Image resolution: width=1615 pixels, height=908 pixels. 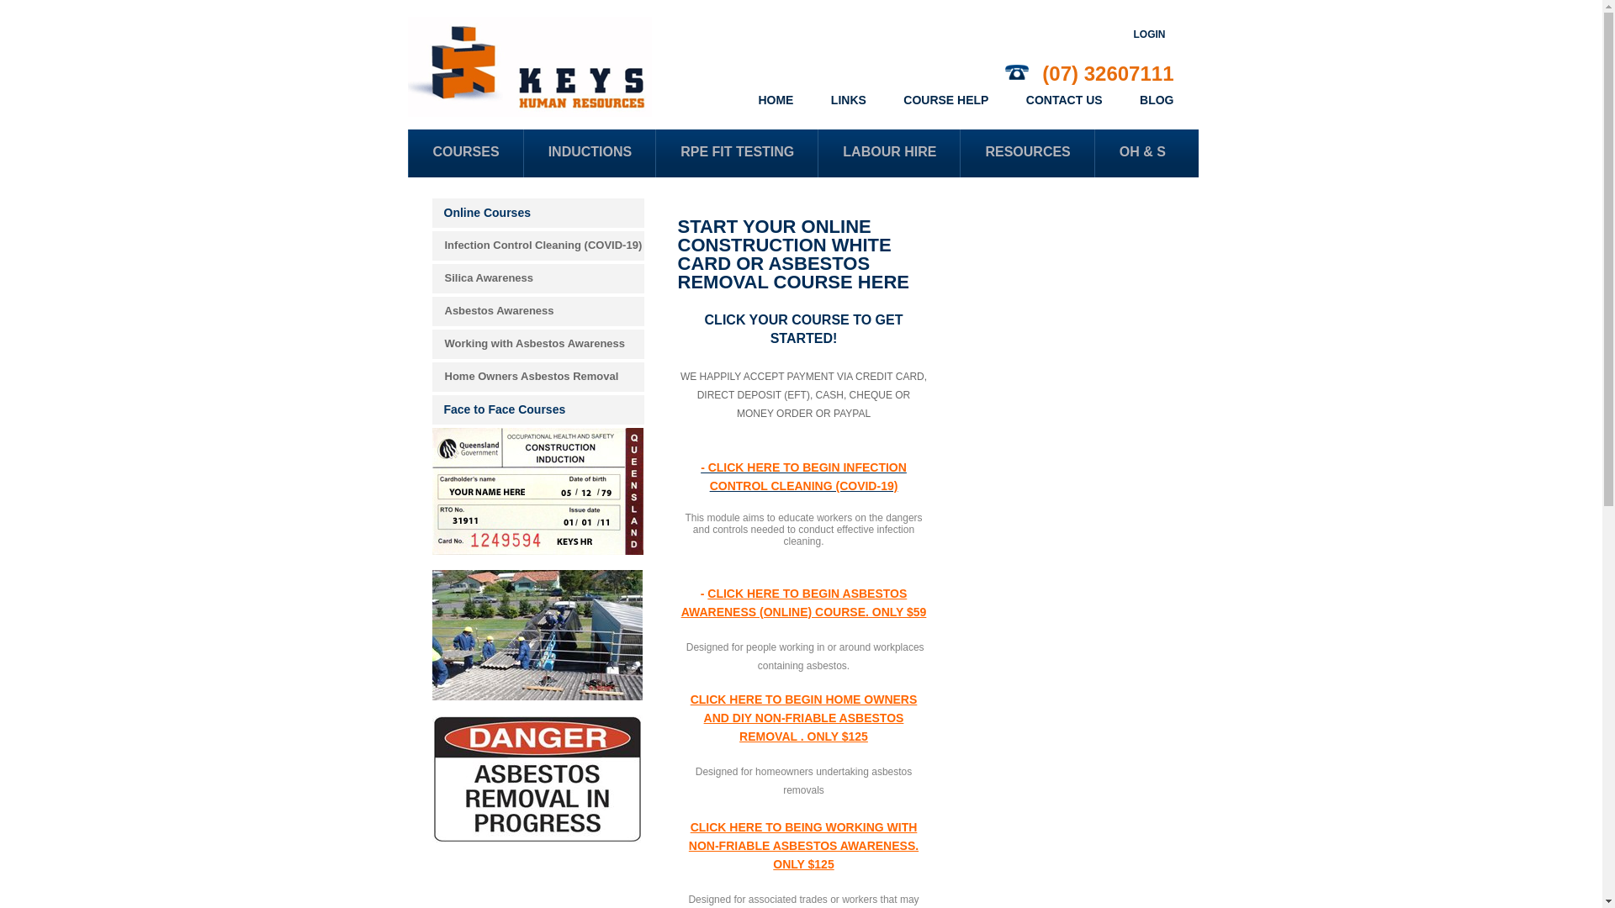 What do you see at coordinates (538, 214) in the screenshot?
I see `Online Courses` at bounding box center [538, 214].